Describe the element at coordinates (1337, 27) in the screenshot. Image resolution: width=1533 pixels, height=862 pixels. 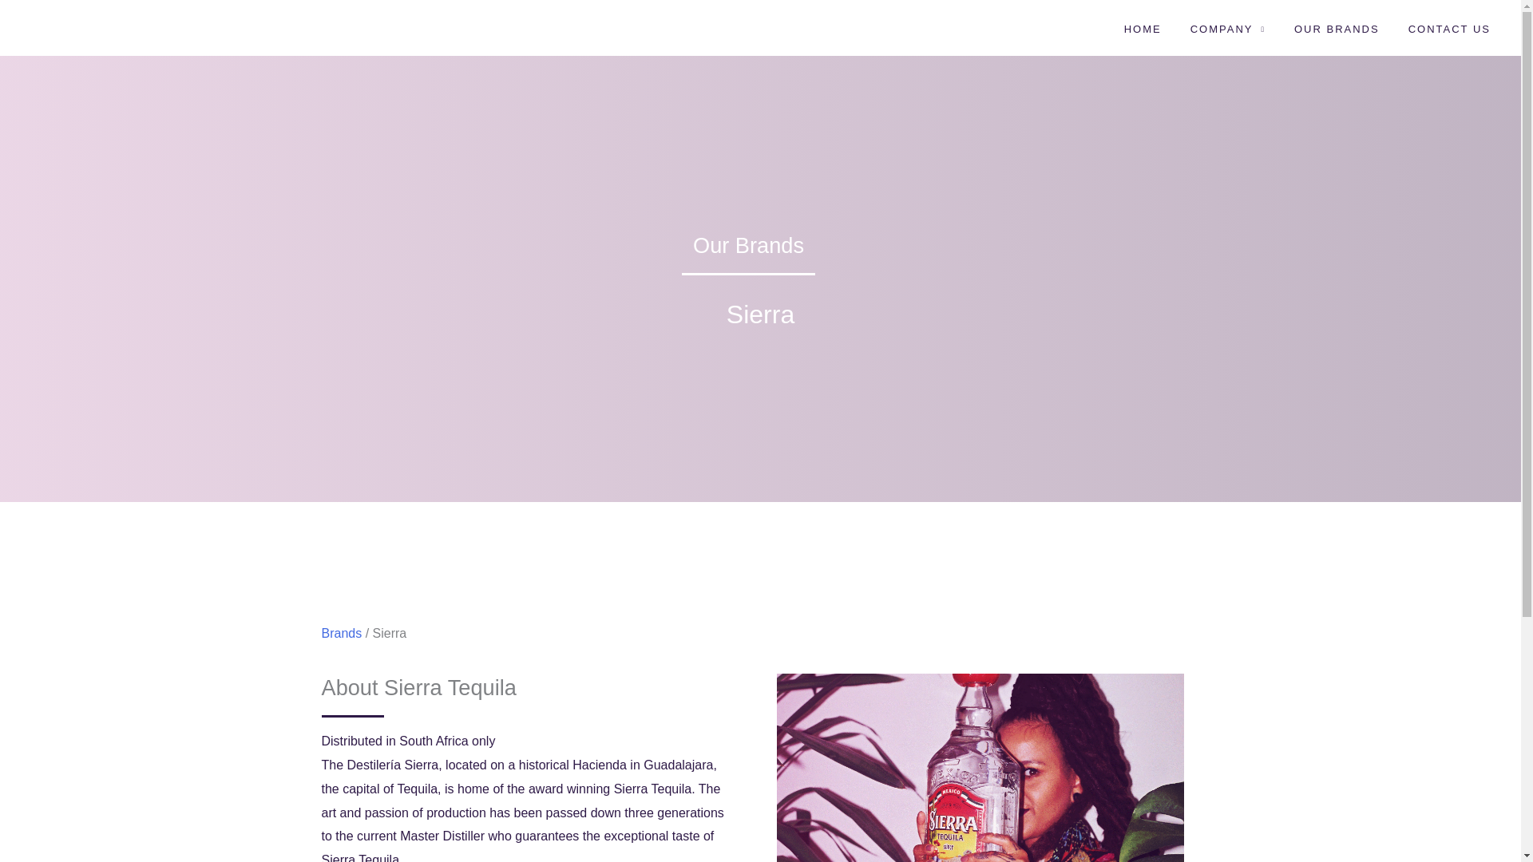
I see `OUR BRANDS` at that location.